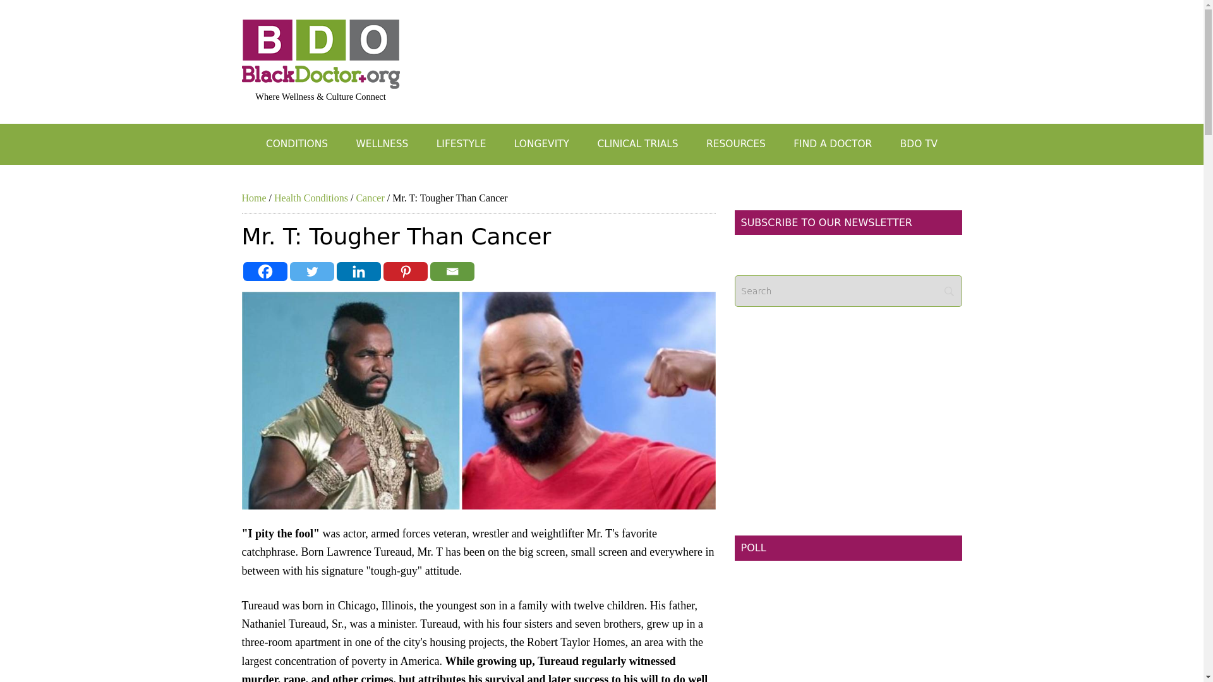 The width and height of the screenshot is (1213, 682). I want to click on Health Conditions, so click(311, 197).